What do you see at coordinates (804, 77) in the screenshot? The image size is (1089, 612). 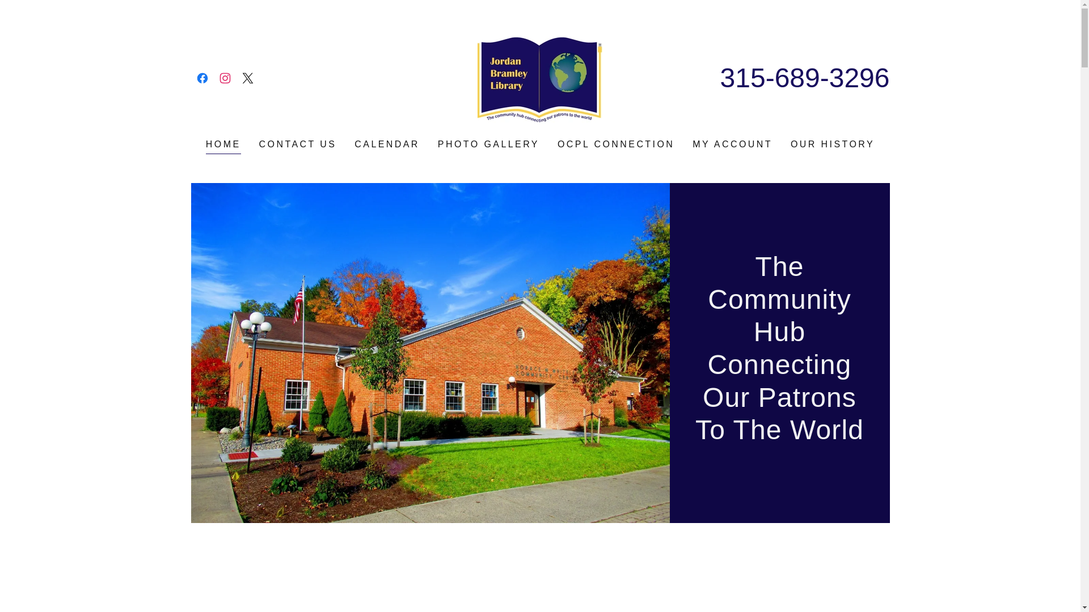 I see `315-689-3296` at bounding box center [804, 77].